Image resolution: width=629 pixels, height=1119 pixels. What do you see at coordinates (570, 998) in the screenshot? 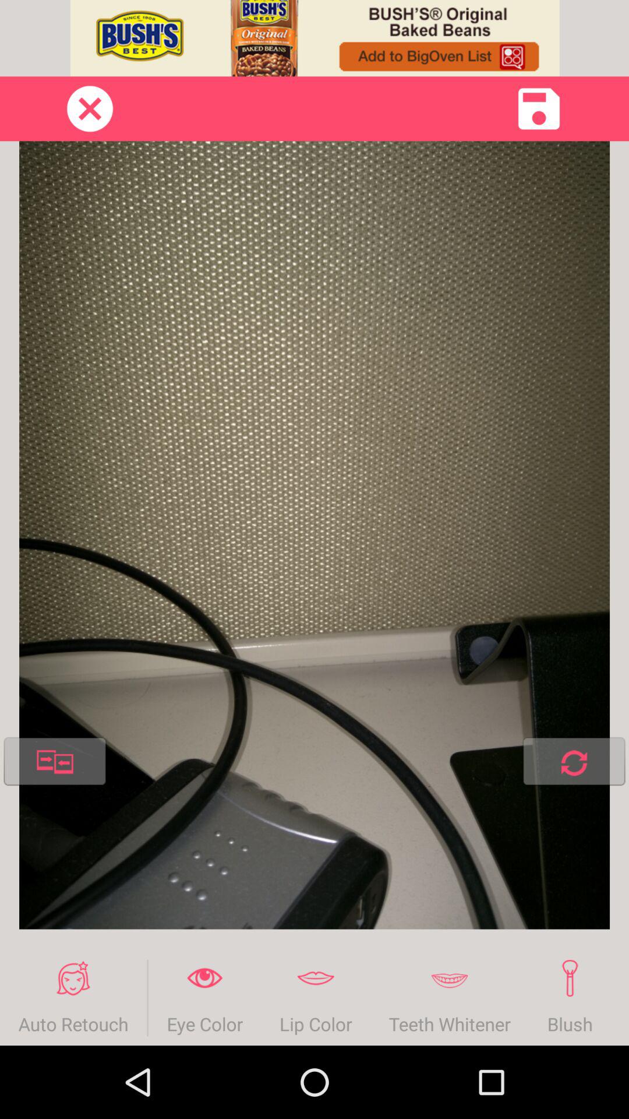
I see `open the blush item` at bounding box center [570, 998].